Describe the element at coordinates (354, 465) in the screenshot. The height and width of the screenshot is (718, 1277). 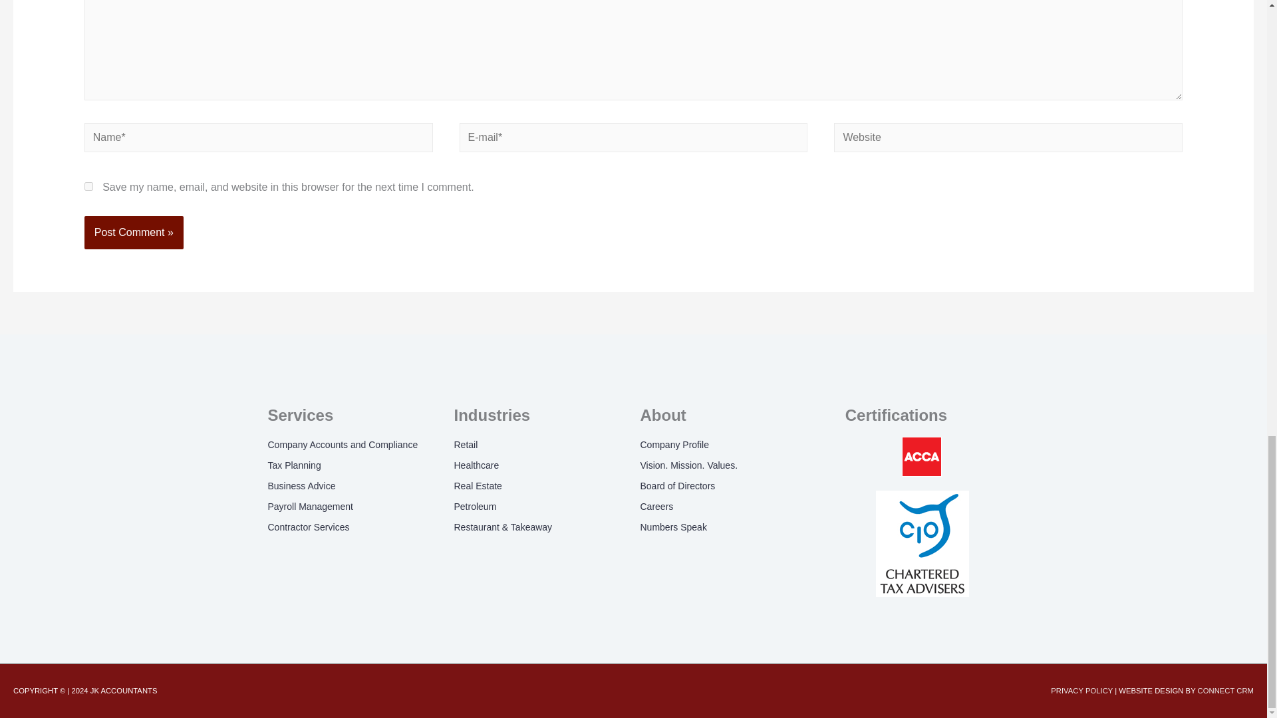
I see `Tax Planning` at that location.